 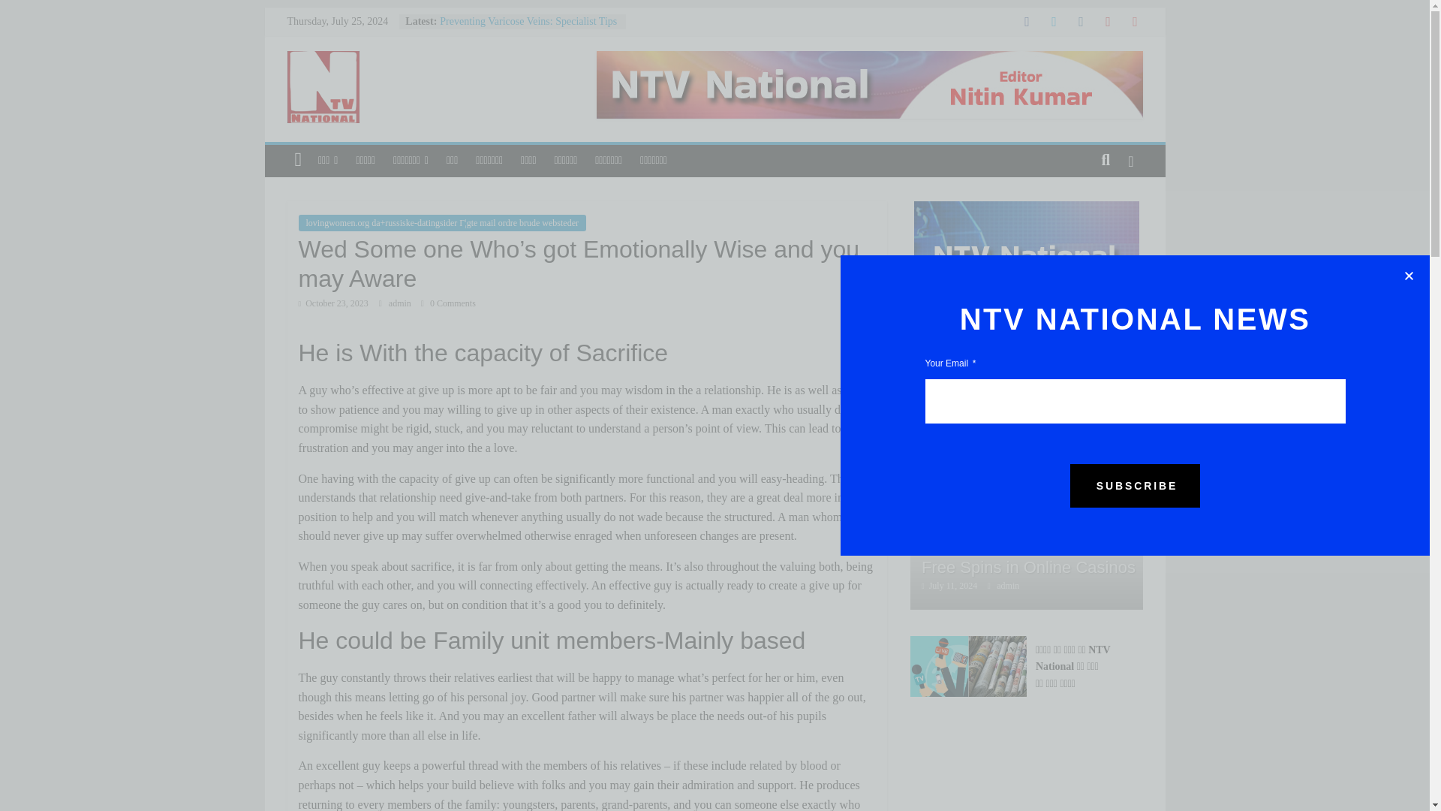 I want to click on Preventing Varicose Veins: Specialist Tips for Healthy Legs, so click(x=528, y=29).